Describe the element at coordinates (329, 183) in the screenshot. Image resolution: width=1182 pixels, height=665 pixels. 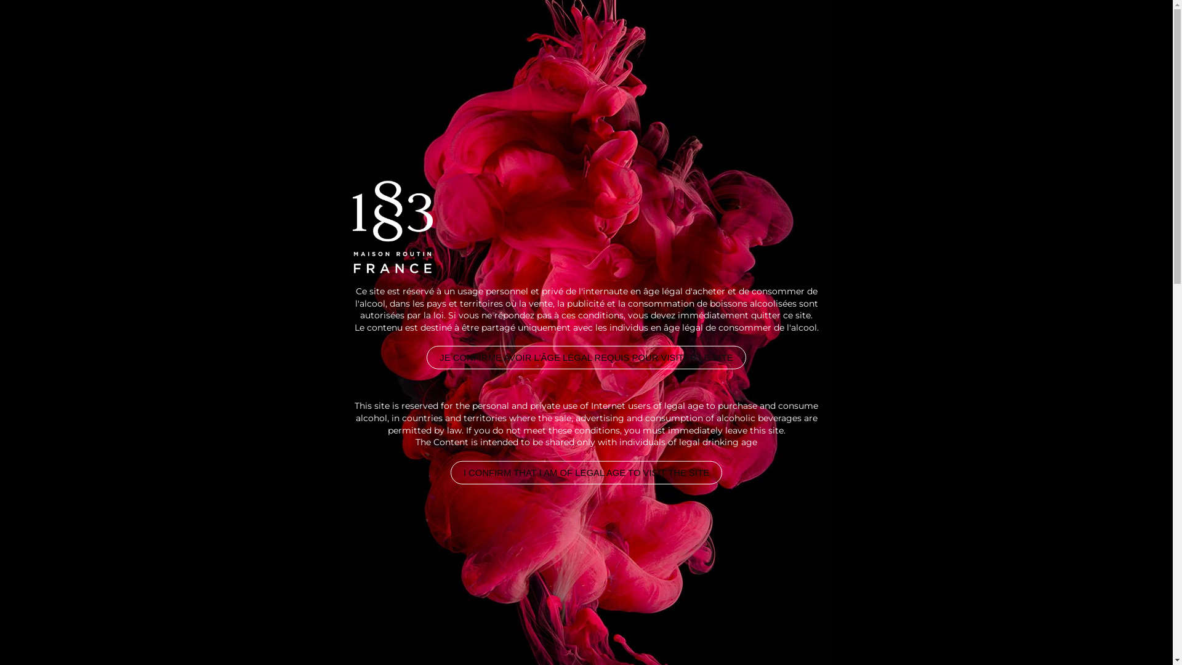
I see `SHORT DRINK` at that location.